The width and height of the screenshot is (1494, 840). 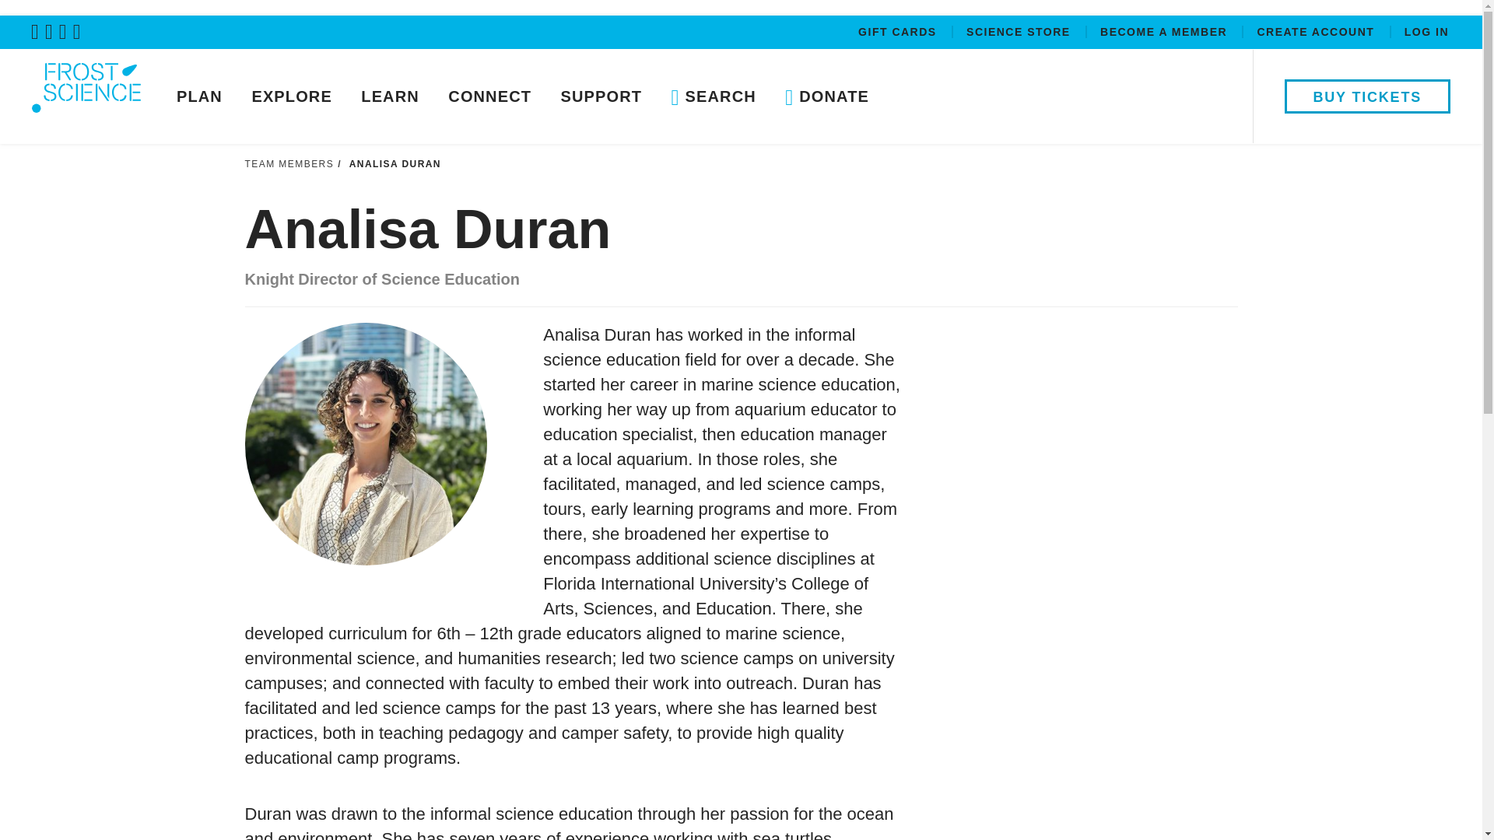 What do you see at coordinates (900, 34) in the screenshot?
I see `Gift Cards` at bounding box center [900, 34].